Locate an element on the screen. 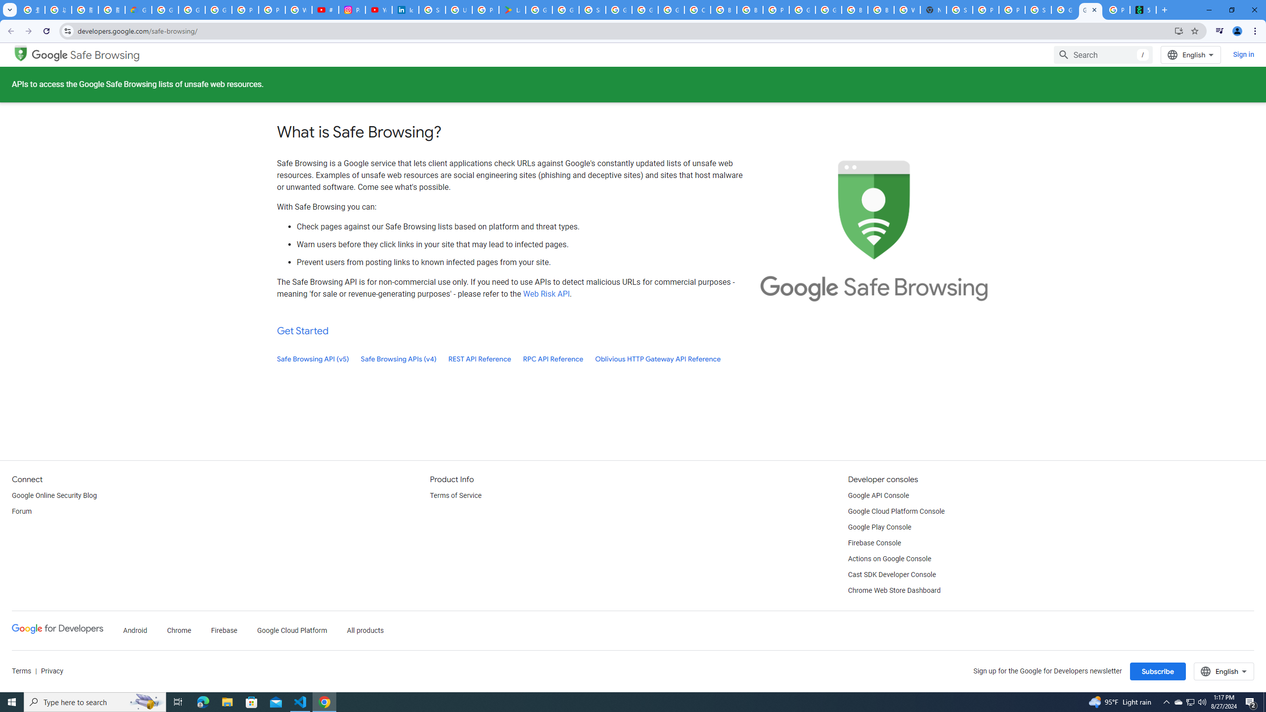 The width and height of the screenshot is (1266, 712). Google Cloud Platform is located at coordinates (292, 631).